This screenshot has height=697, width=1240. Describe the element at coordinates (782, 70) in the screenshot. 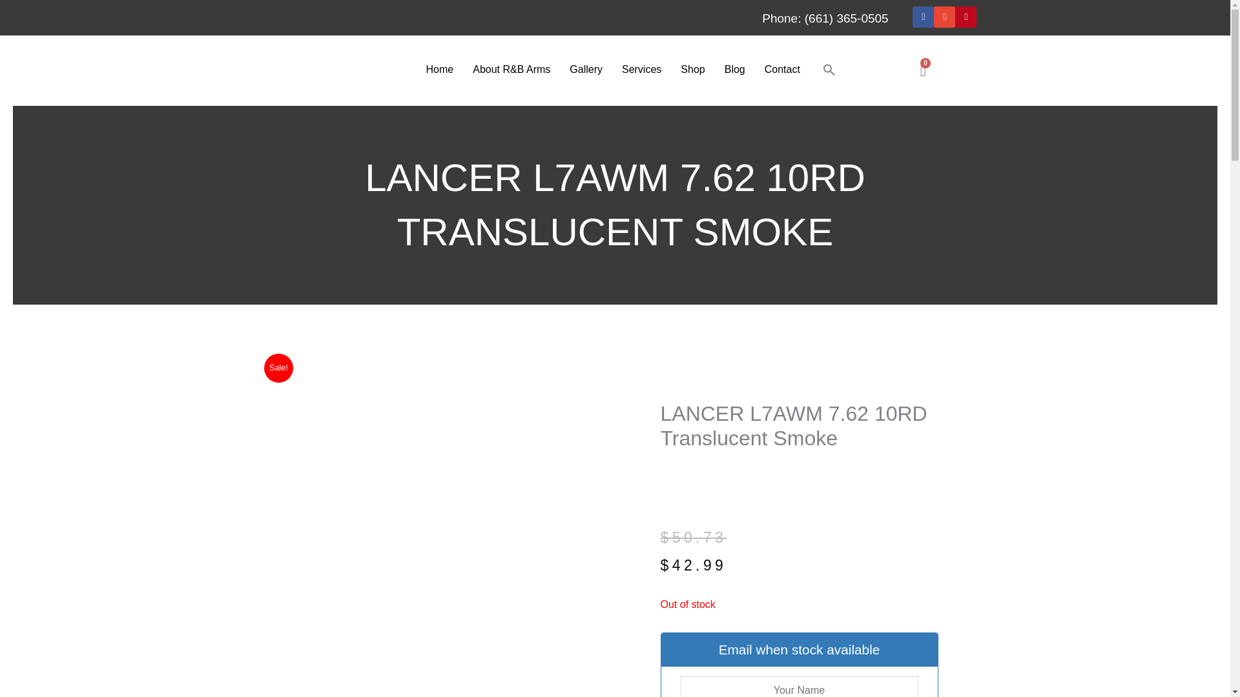

I see `Contact` at that location.